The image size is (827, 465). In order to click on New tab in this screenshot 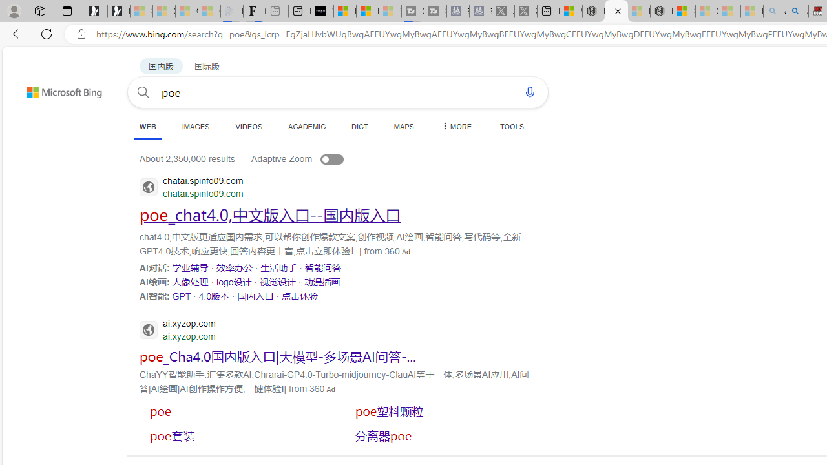, I will do `click(549, 12)`.